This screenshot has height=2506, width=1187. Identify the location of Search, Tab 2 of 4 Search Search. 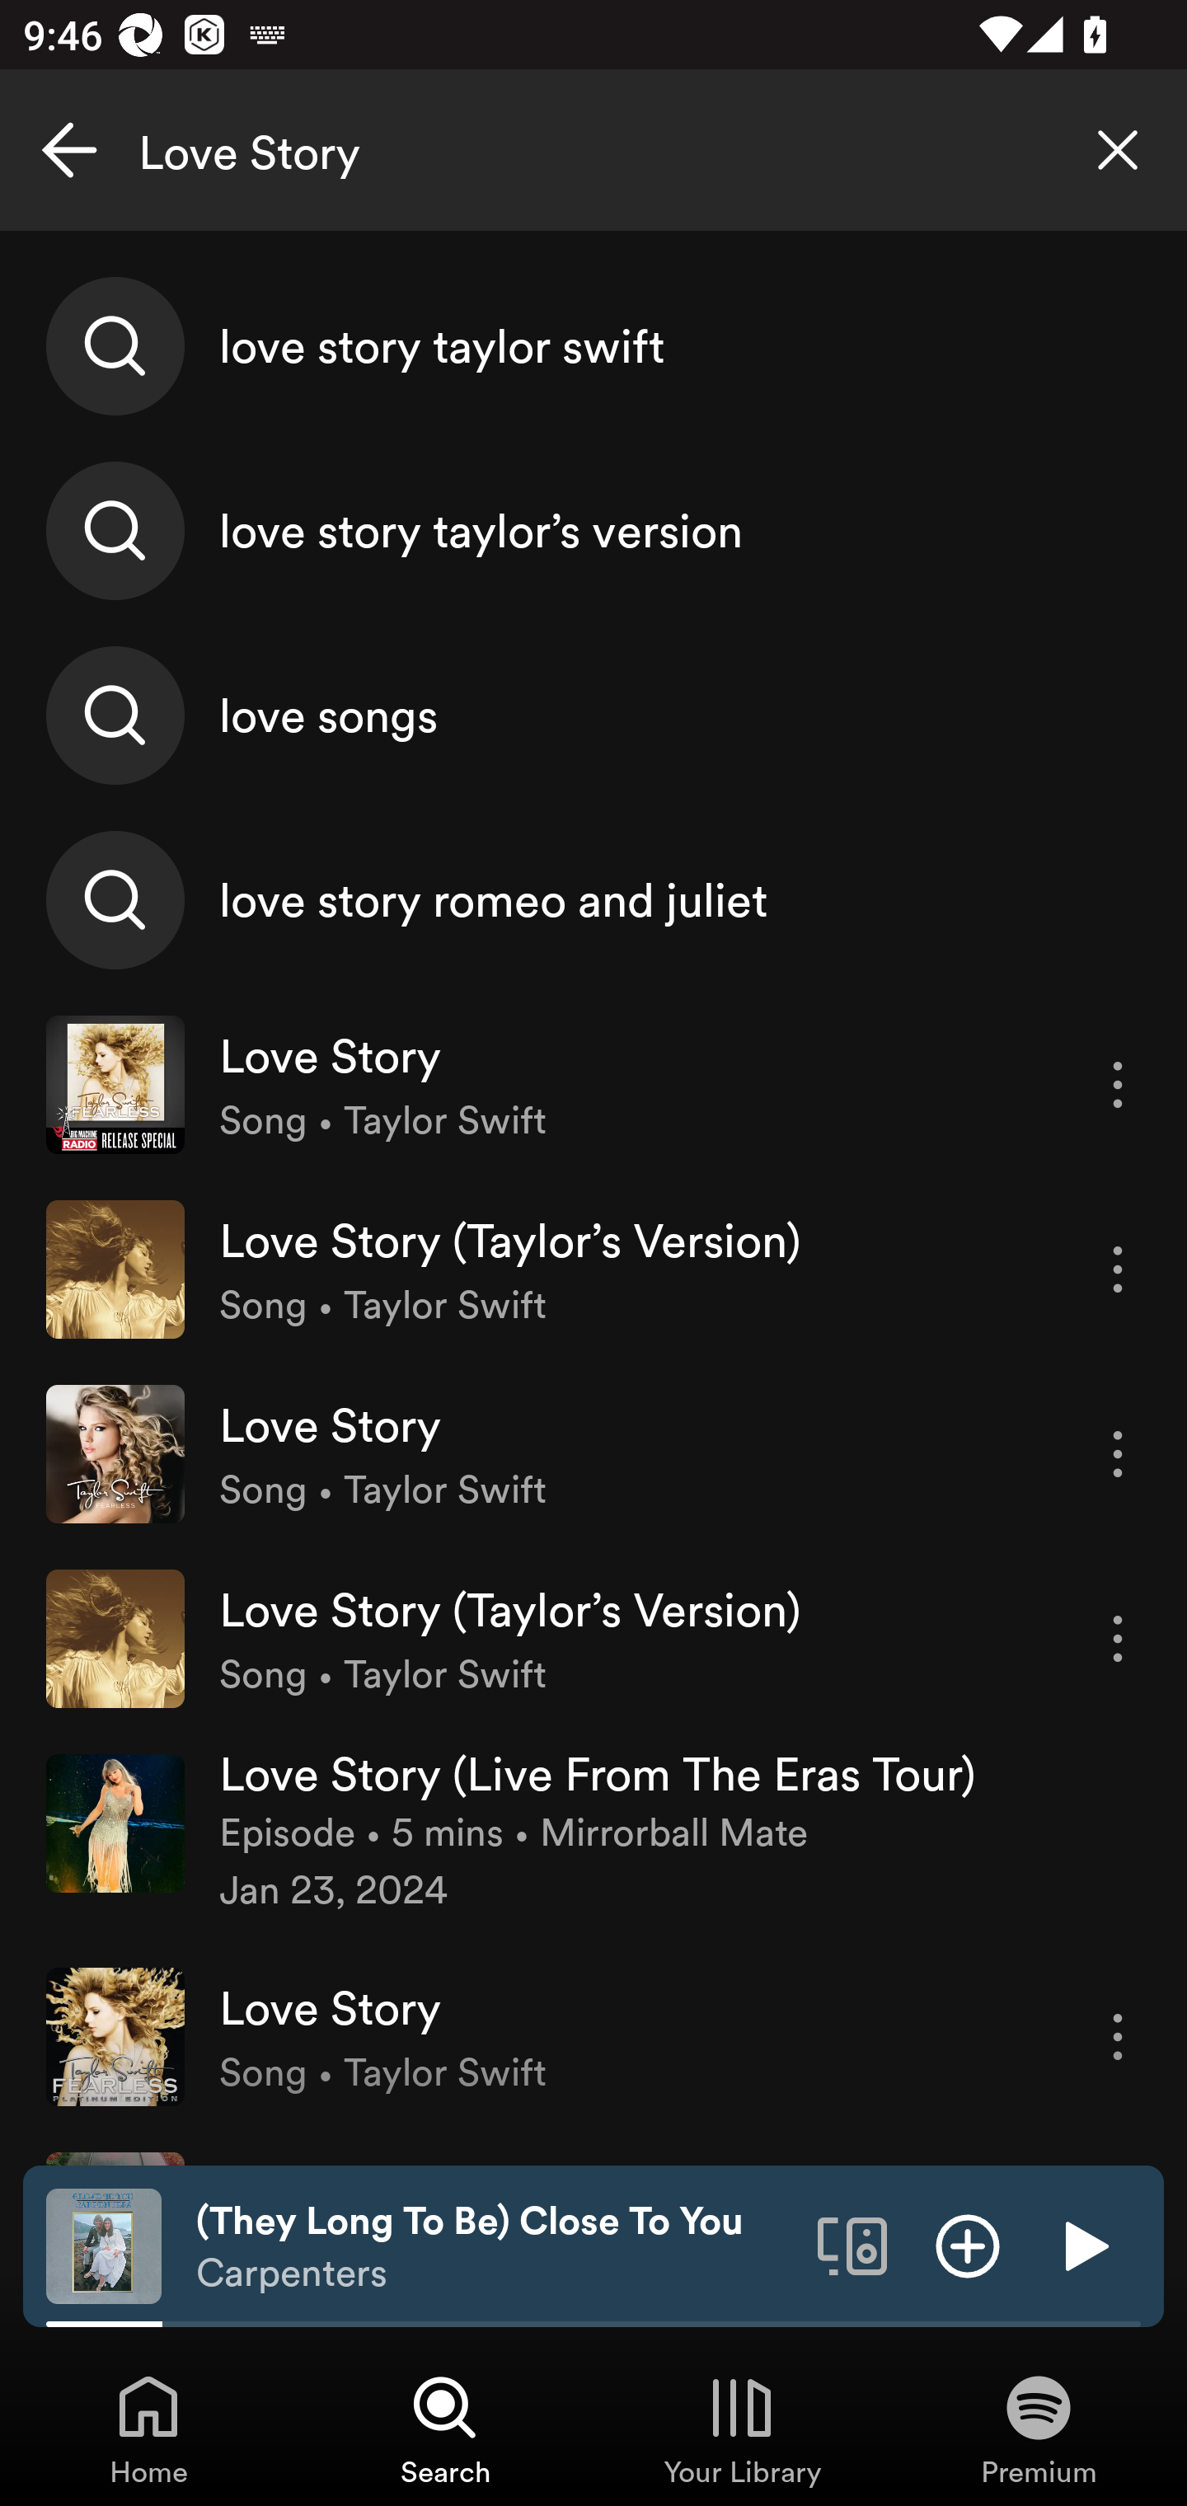
(445, 2429).